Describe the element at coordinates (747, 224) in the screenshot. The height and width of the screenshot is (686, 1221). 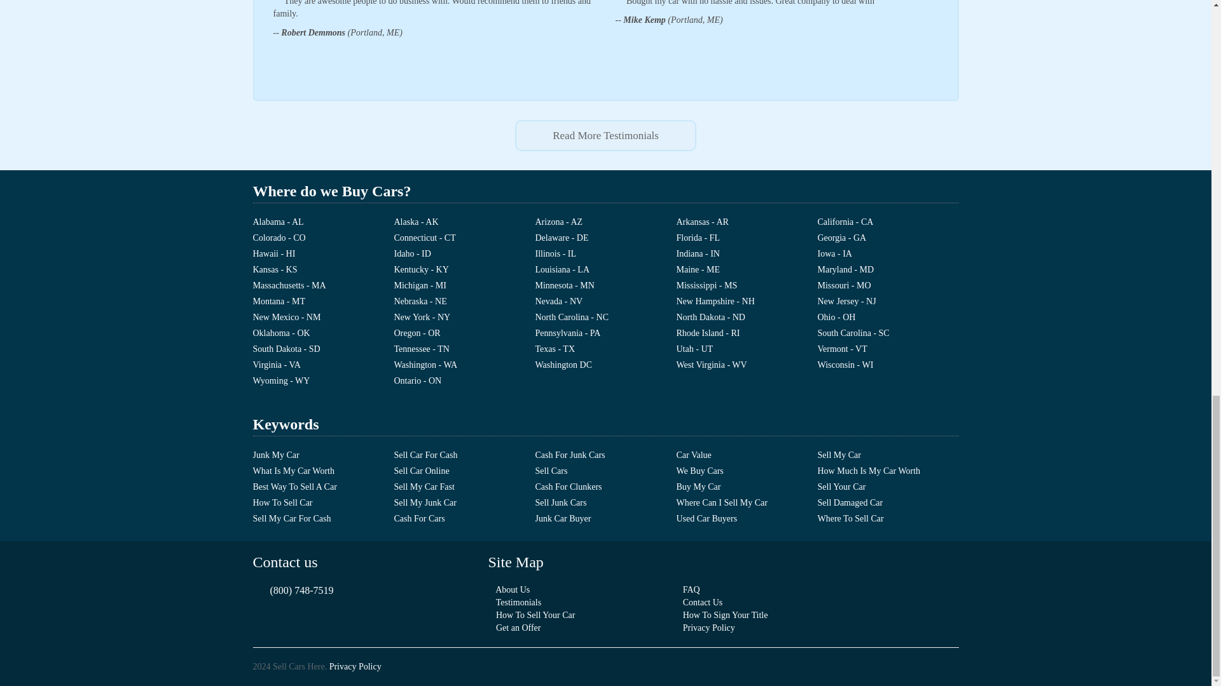
I see `Arkansas - AR` at that location.